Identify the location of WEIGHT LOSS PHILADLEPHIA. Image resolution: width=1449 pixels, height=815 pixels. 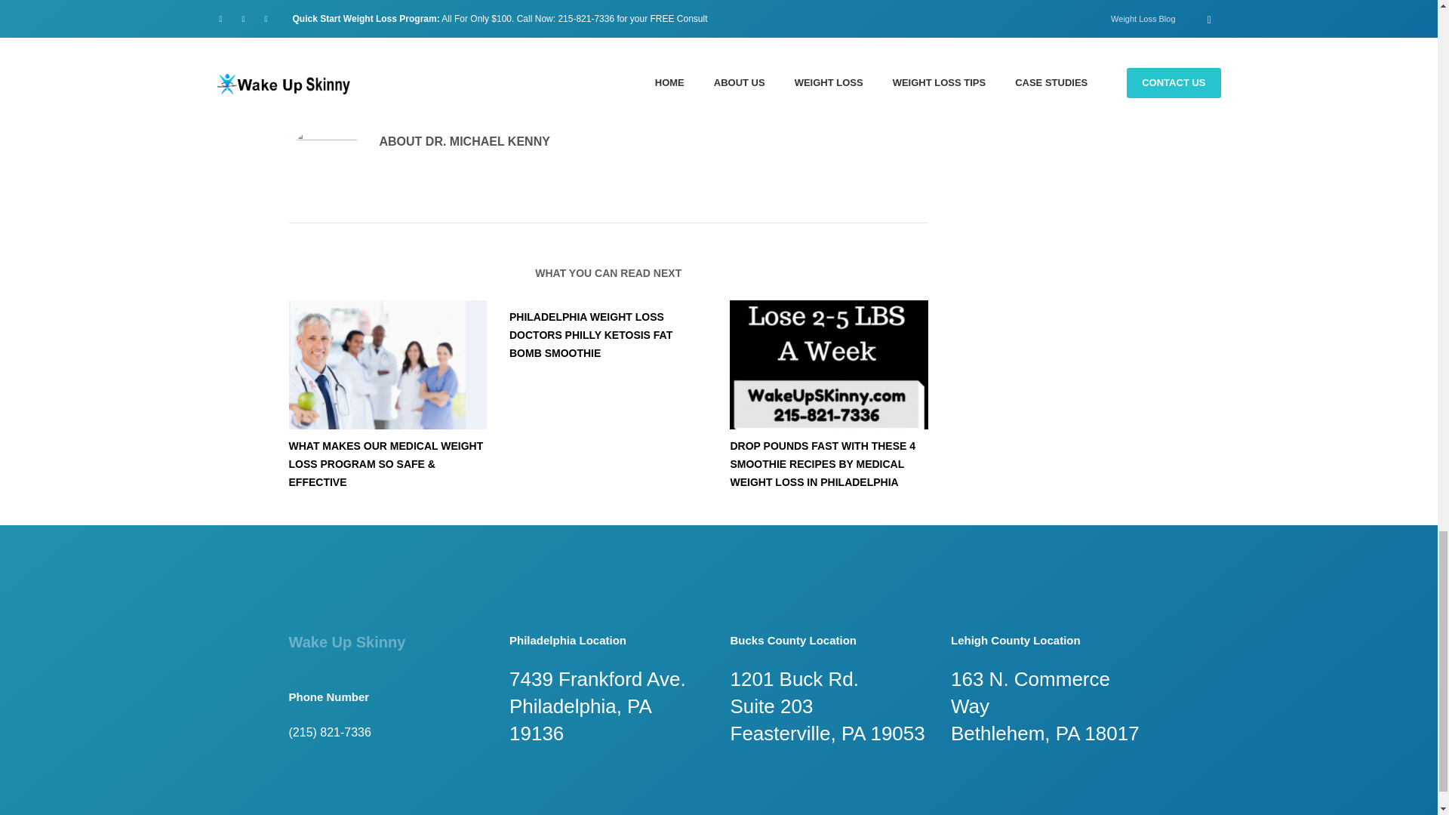
(555, 72).